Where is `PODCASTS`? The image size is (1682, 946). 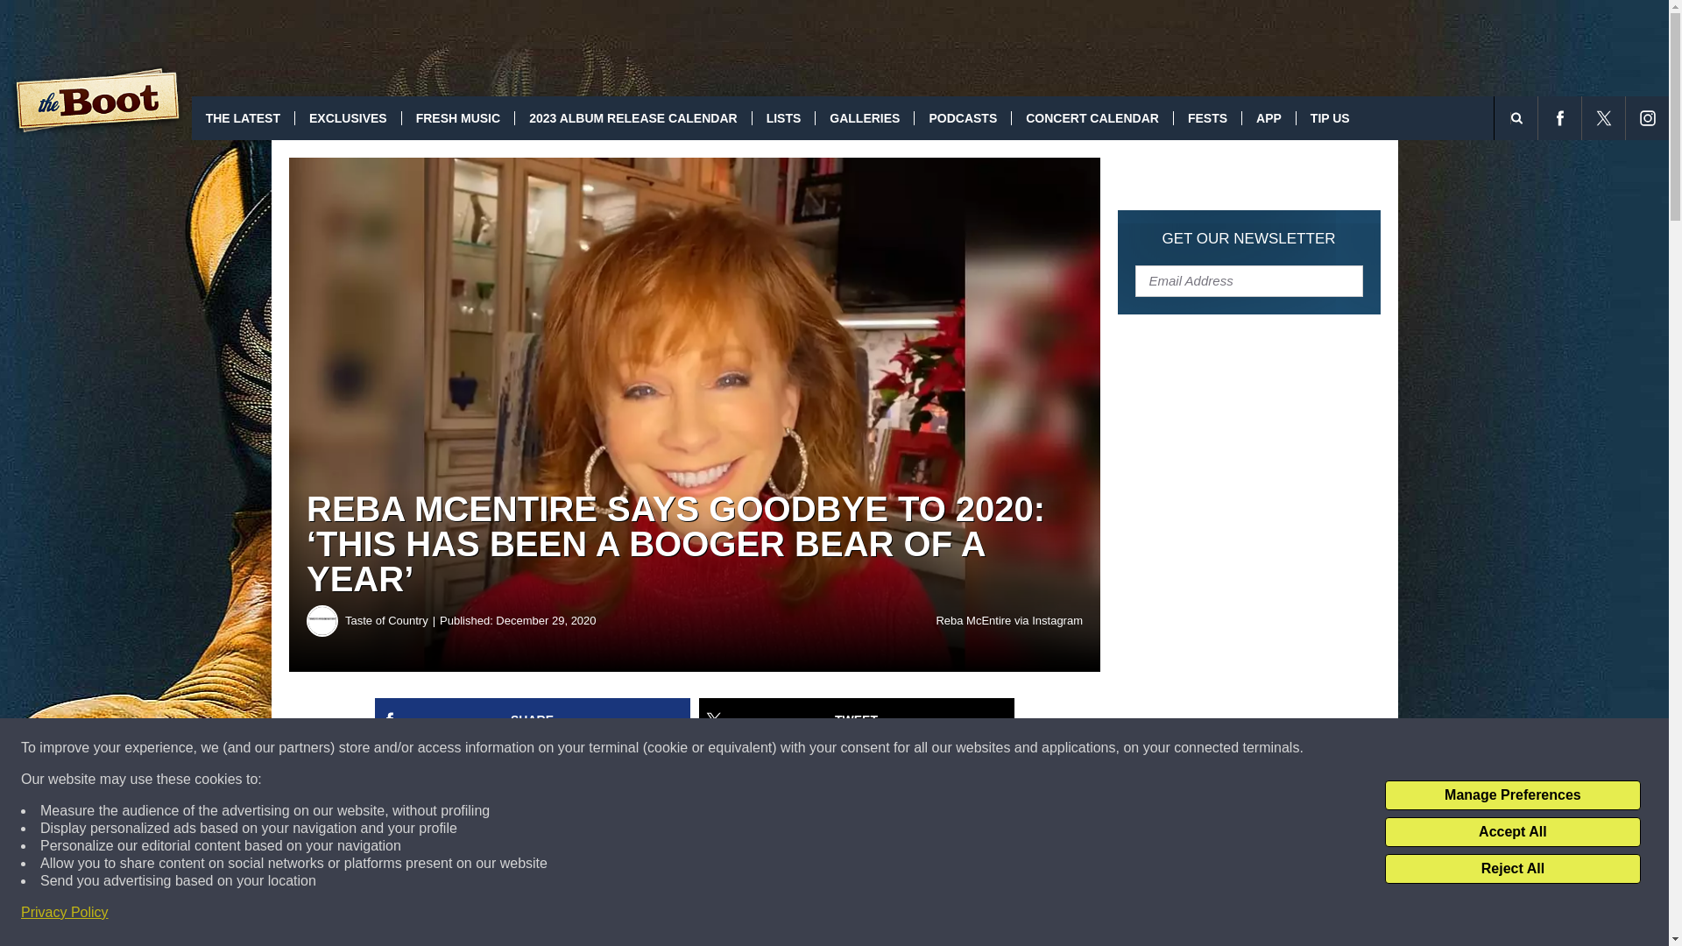
PODCASTS is located at coordinates (962, 117).